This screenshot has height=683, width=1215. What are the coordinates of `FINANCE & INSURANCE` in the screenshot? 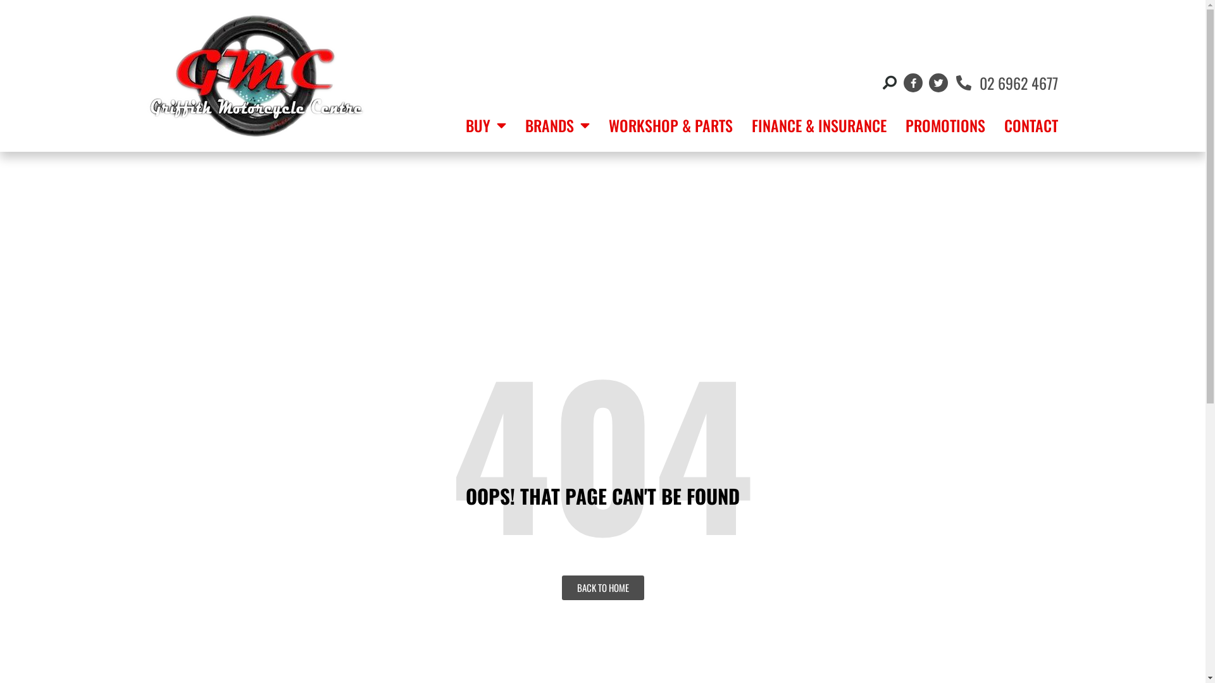 It's located at (819, 125).